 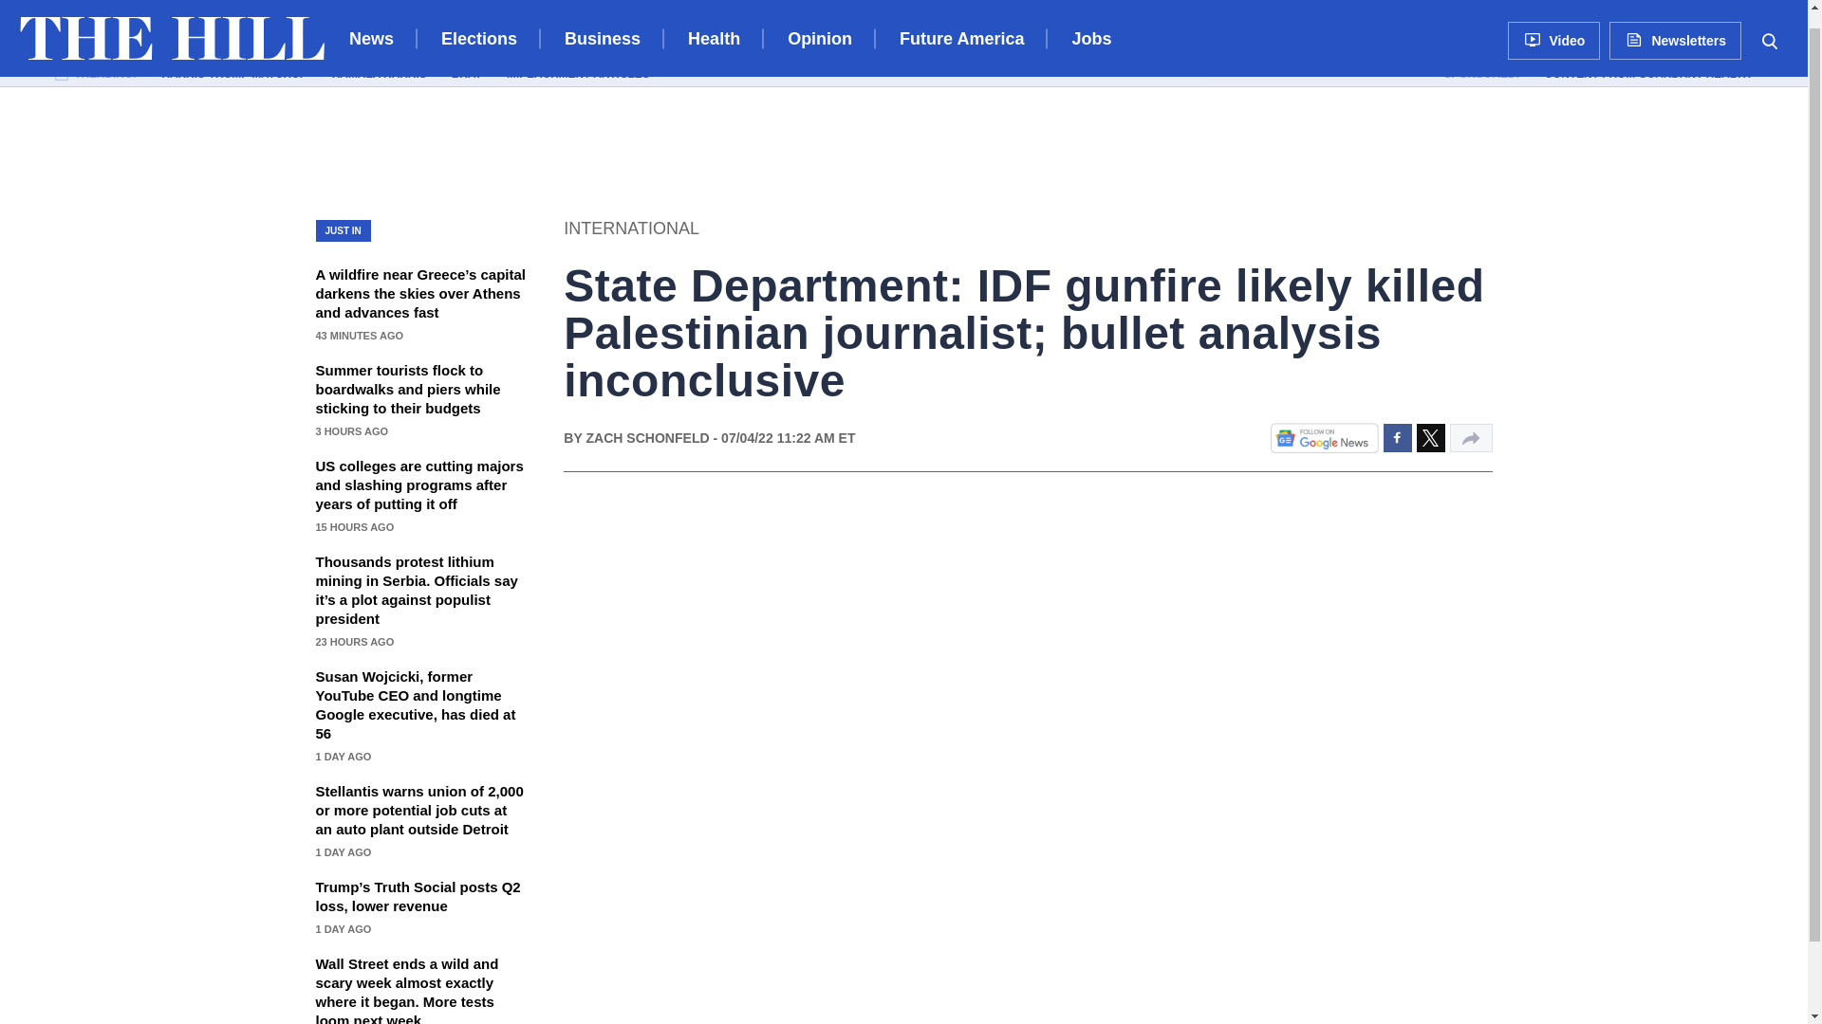 I want to click on International, so click(x=631, y=228).